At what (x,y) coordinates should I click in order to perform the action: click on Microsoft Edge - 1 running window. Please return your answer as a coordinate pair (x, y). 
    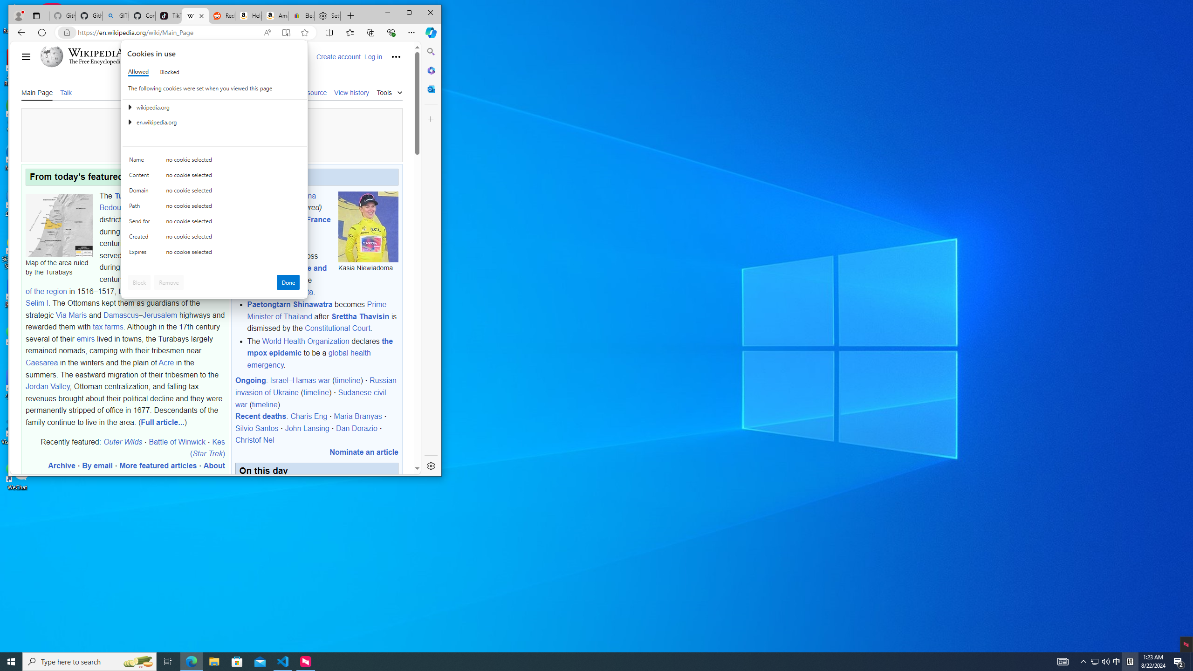
    Looking at the image, I should click on (1094, 662).